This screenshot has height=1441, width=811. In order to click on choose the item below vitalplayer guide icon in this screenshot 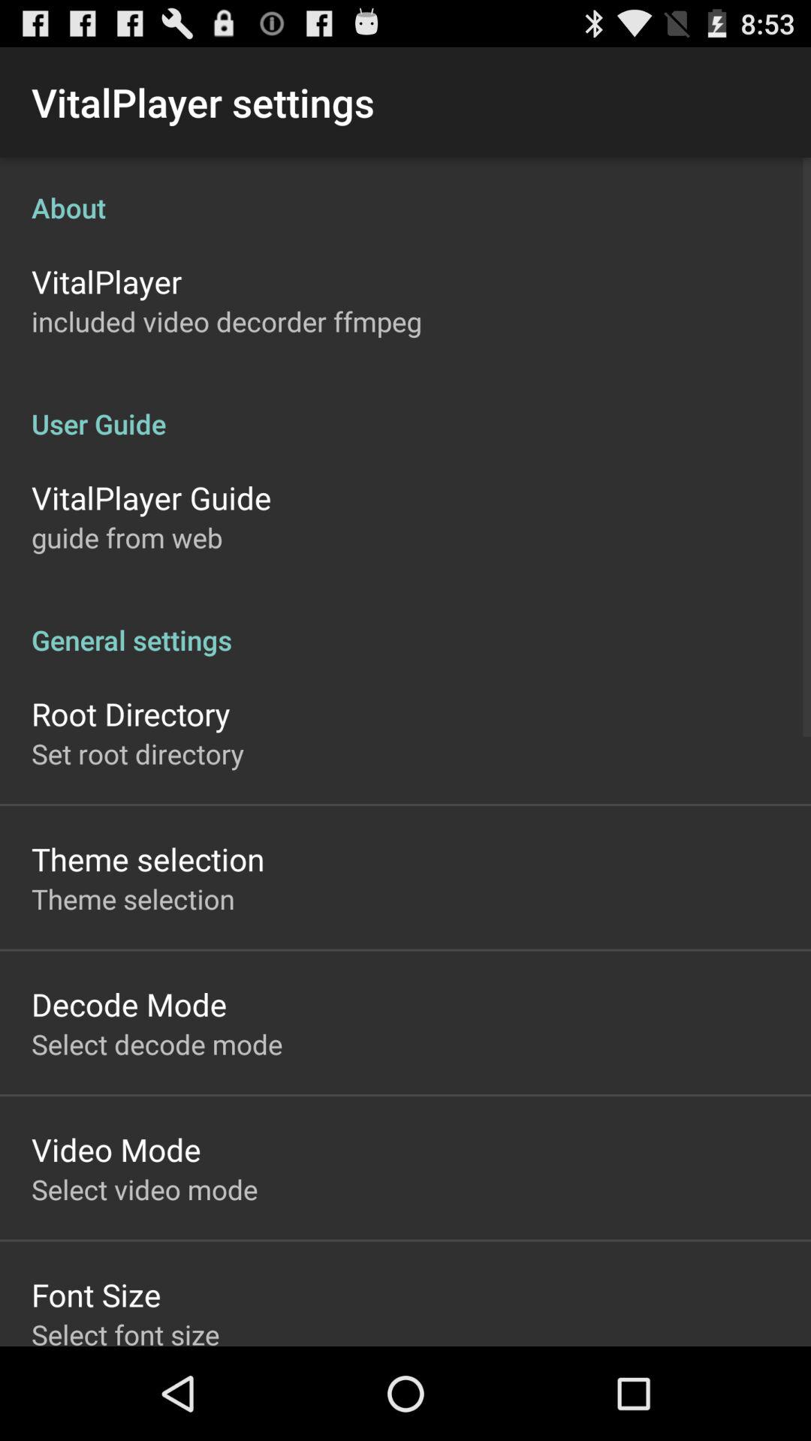, I will do `click(127, 537)`.